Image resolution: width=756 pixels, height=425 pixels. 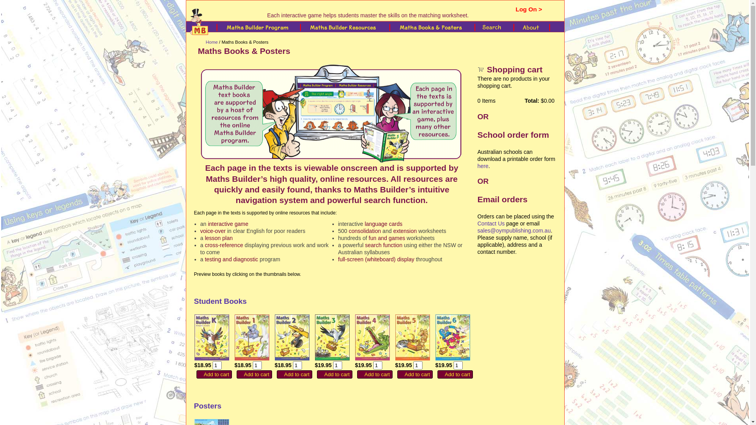 I want to click on Add to cart, so click(x=254, y=375).